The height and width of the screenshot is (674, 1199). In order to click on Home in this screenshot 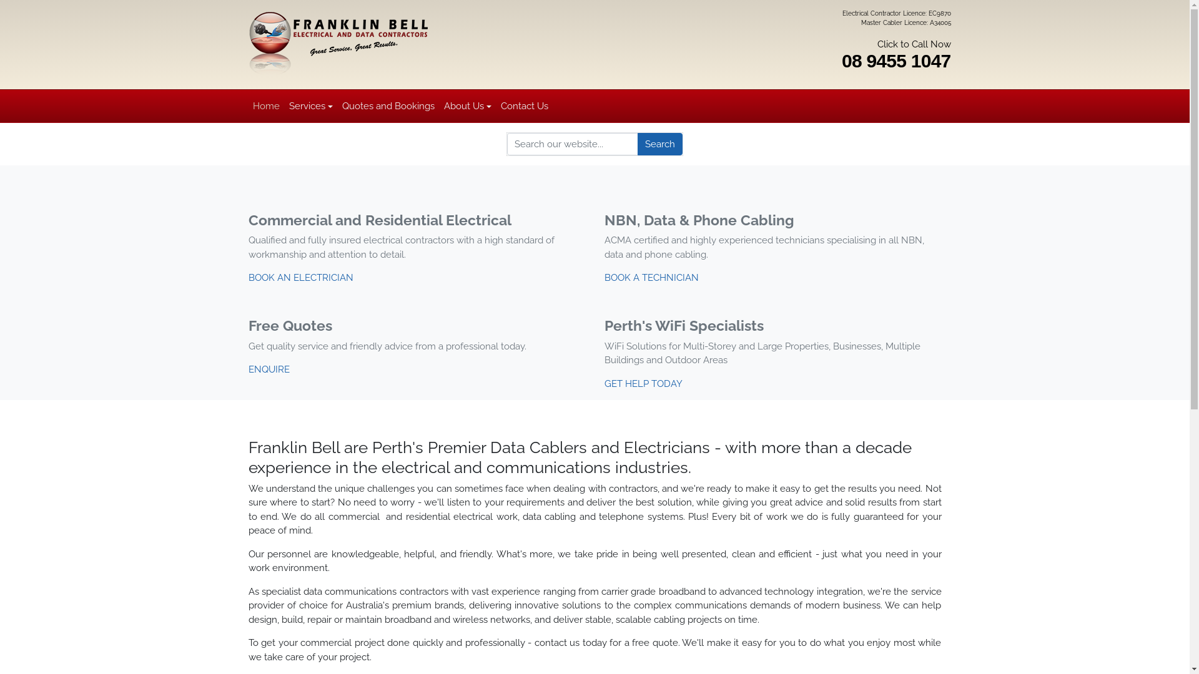, I will do `click(267, 106)`.